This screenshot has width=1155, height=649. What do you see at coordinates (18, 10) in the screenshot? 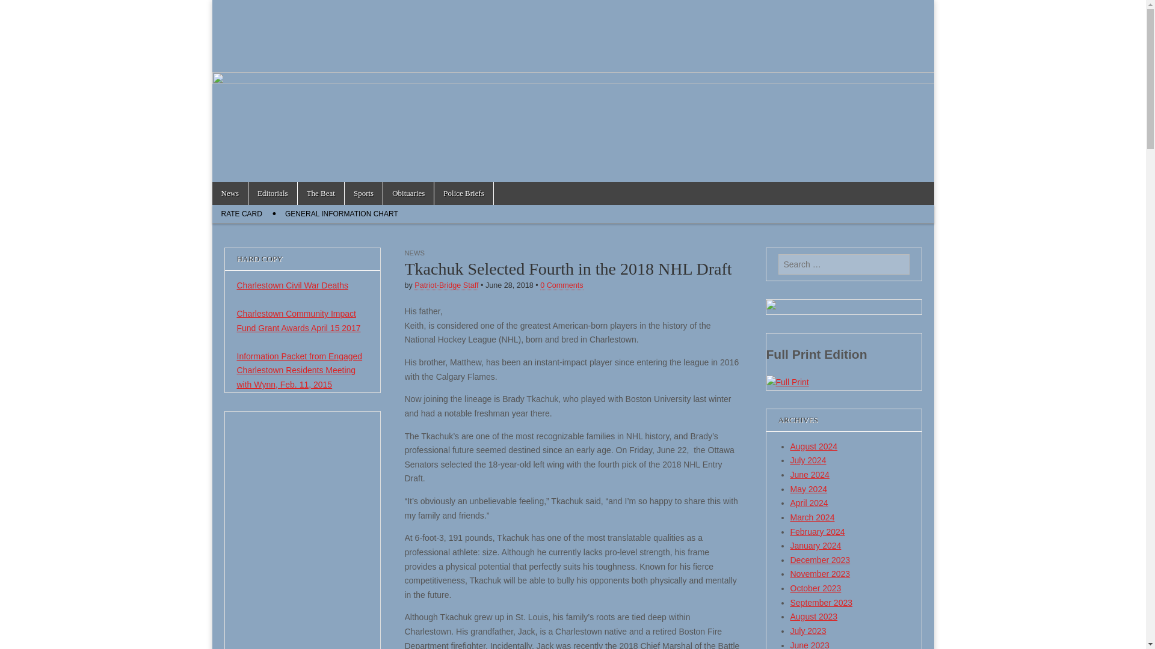
I see `Search` at bounding box center [18, 10].